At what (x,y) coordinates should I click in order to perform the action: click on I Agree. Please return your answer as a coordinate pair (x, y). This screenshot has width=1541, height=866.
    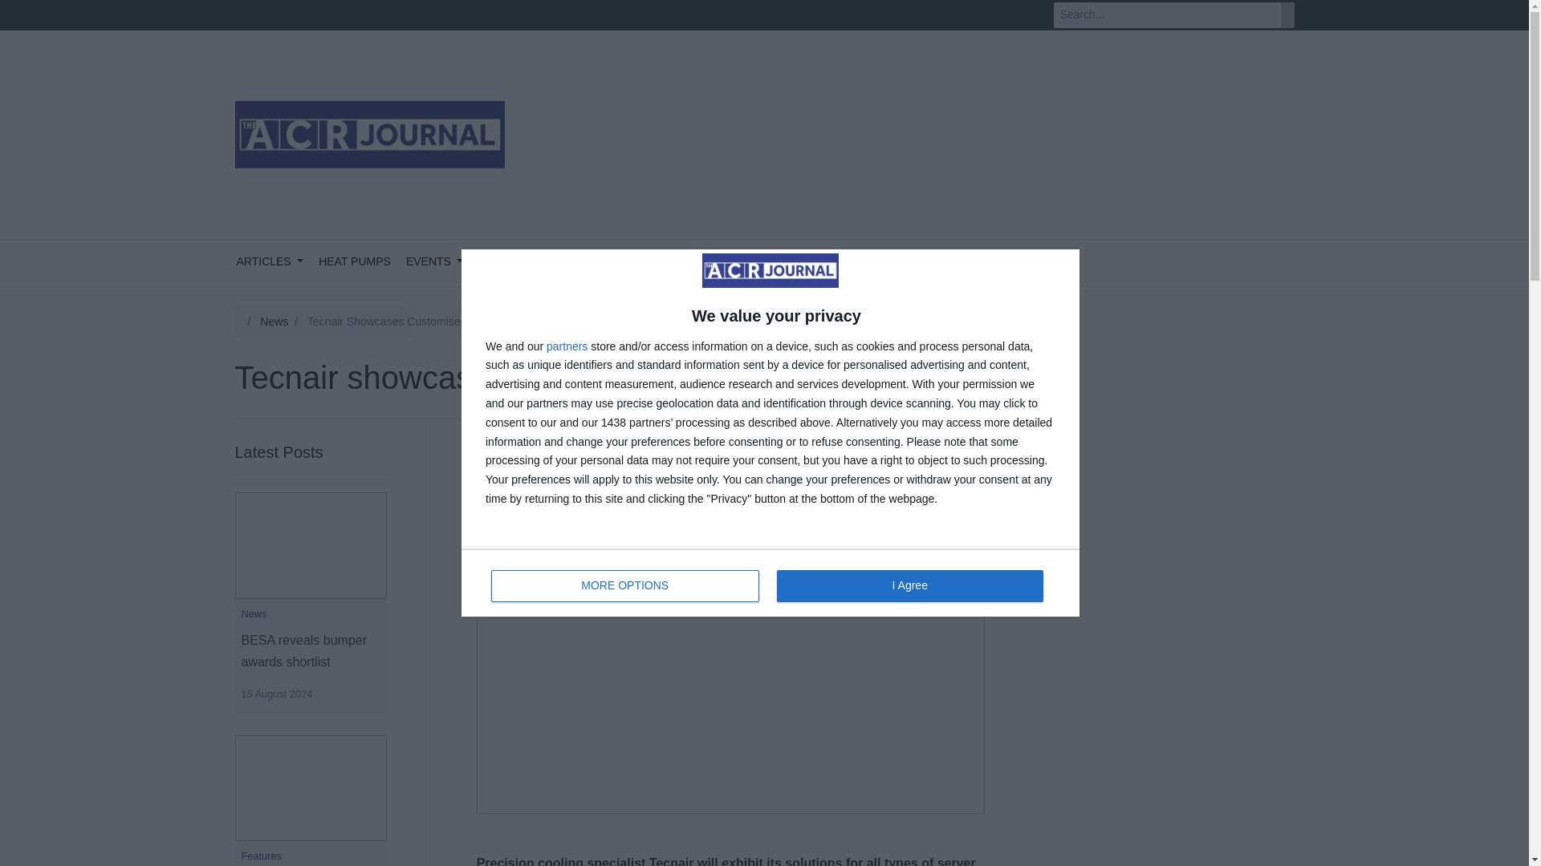
    Looking at the image, I should click on (510, 263).